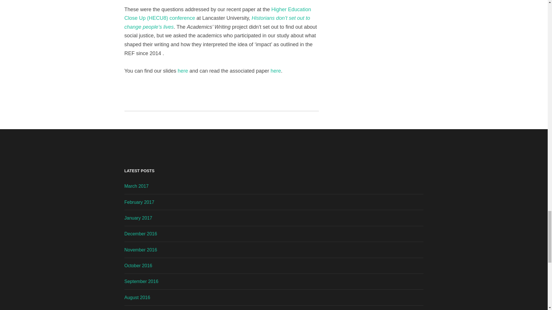  What do you see at coordinates (138, 218) in the screenshot?
I see `January 2017` at bounding box center [138, 218].